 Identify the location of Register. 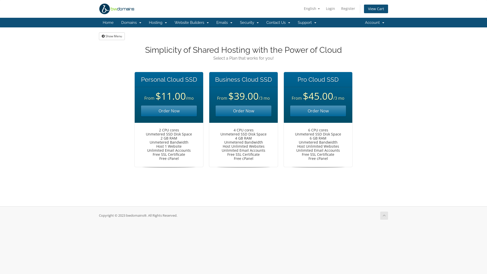
(348, 9).